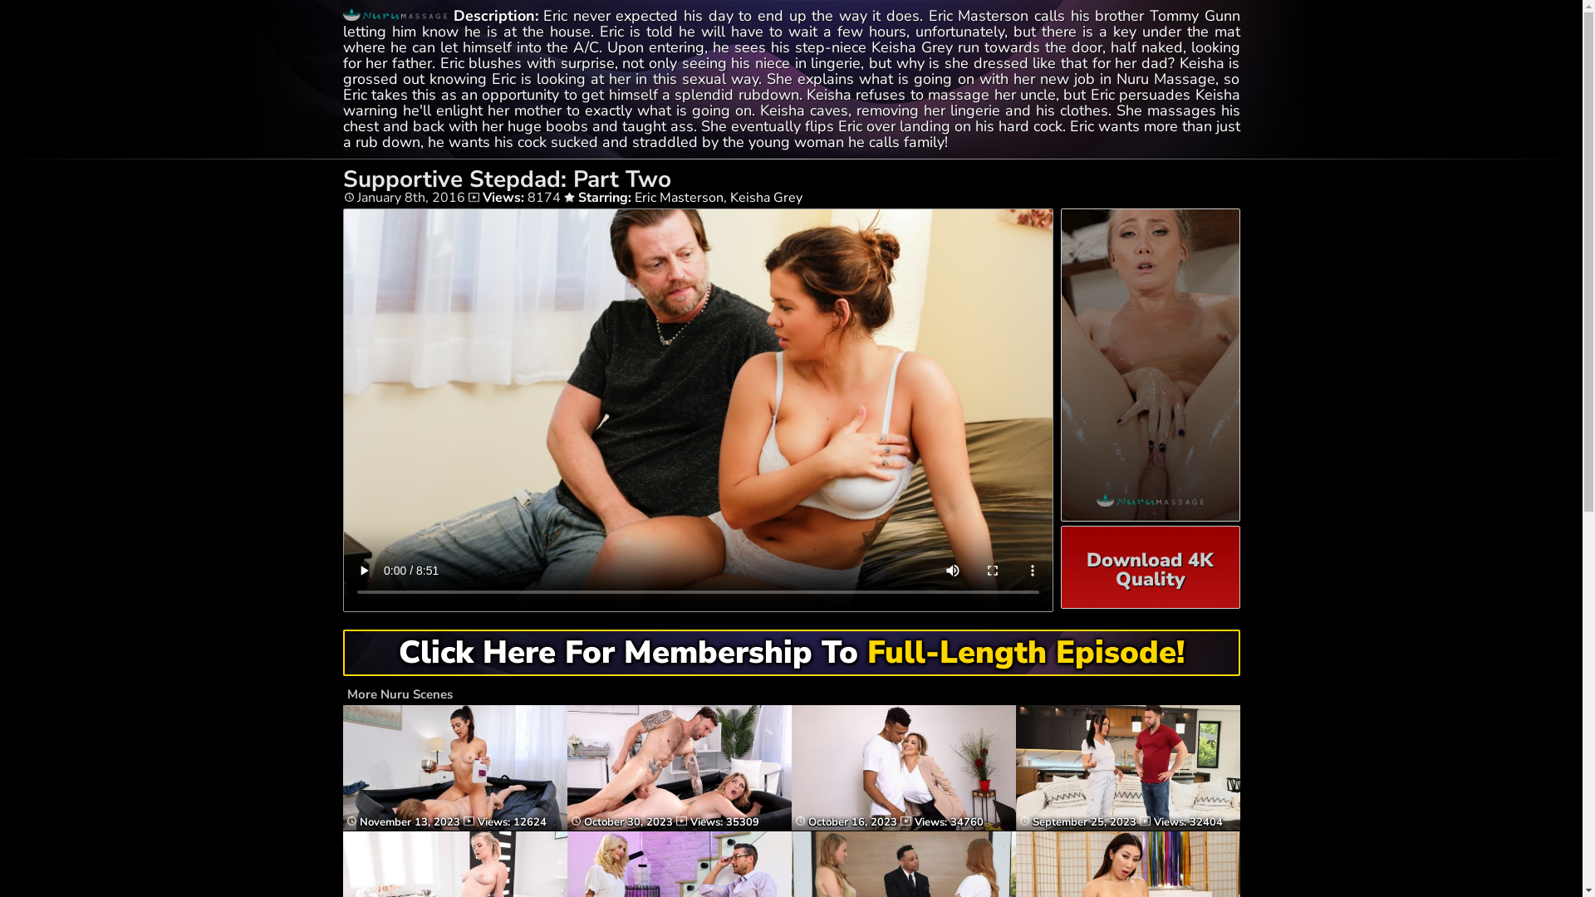 The width and height of the screenshot is (1595, 897). What do you see at coordinates (765, 198) in the screenshot?
I see `Keisha Grey` at bounding box center [765, 198].